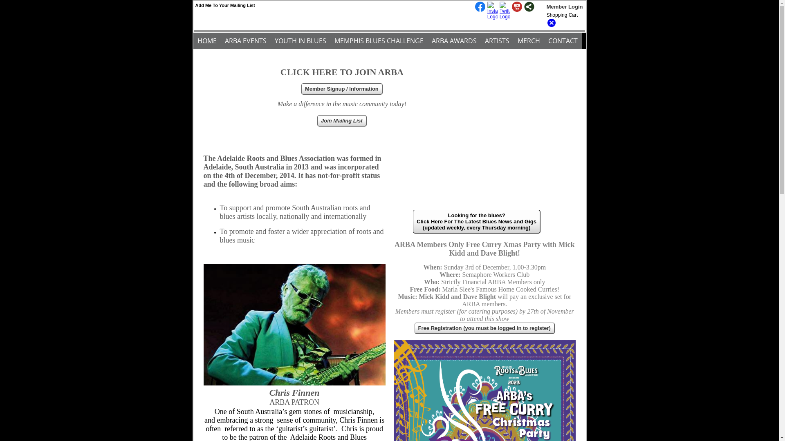 The width and height of the screenshot is (785, 441). What do you see at coordinates (517, 7) in the screenshot?
I see `Visit us on YouTube` at bounding box center [517, 7].